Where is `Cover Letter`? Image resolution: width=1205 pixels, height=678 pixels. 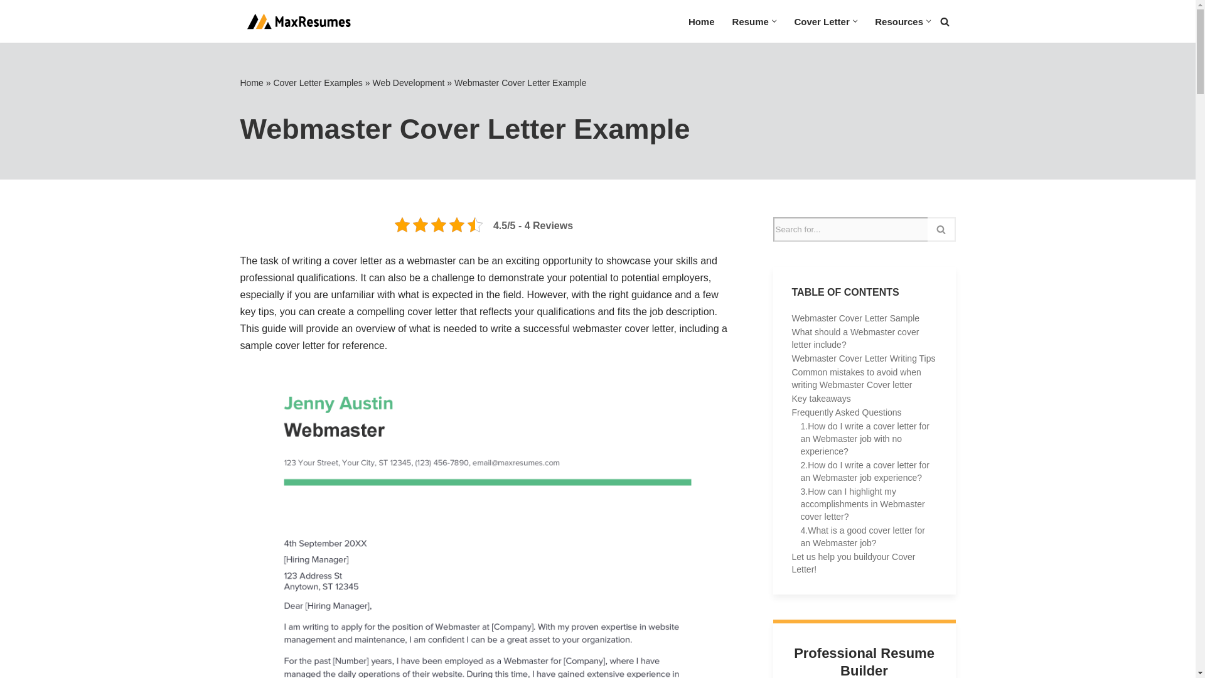 Cover Letter is located at coordinates (822, 21).